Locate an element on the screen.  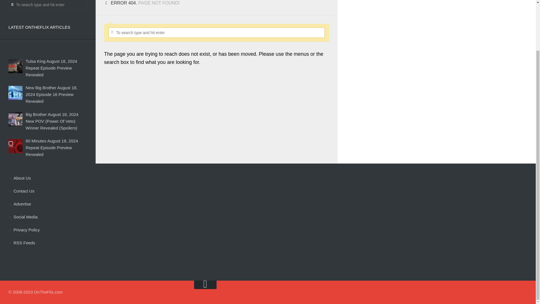
To search type and hit enter is located at coordinates (217, 33).